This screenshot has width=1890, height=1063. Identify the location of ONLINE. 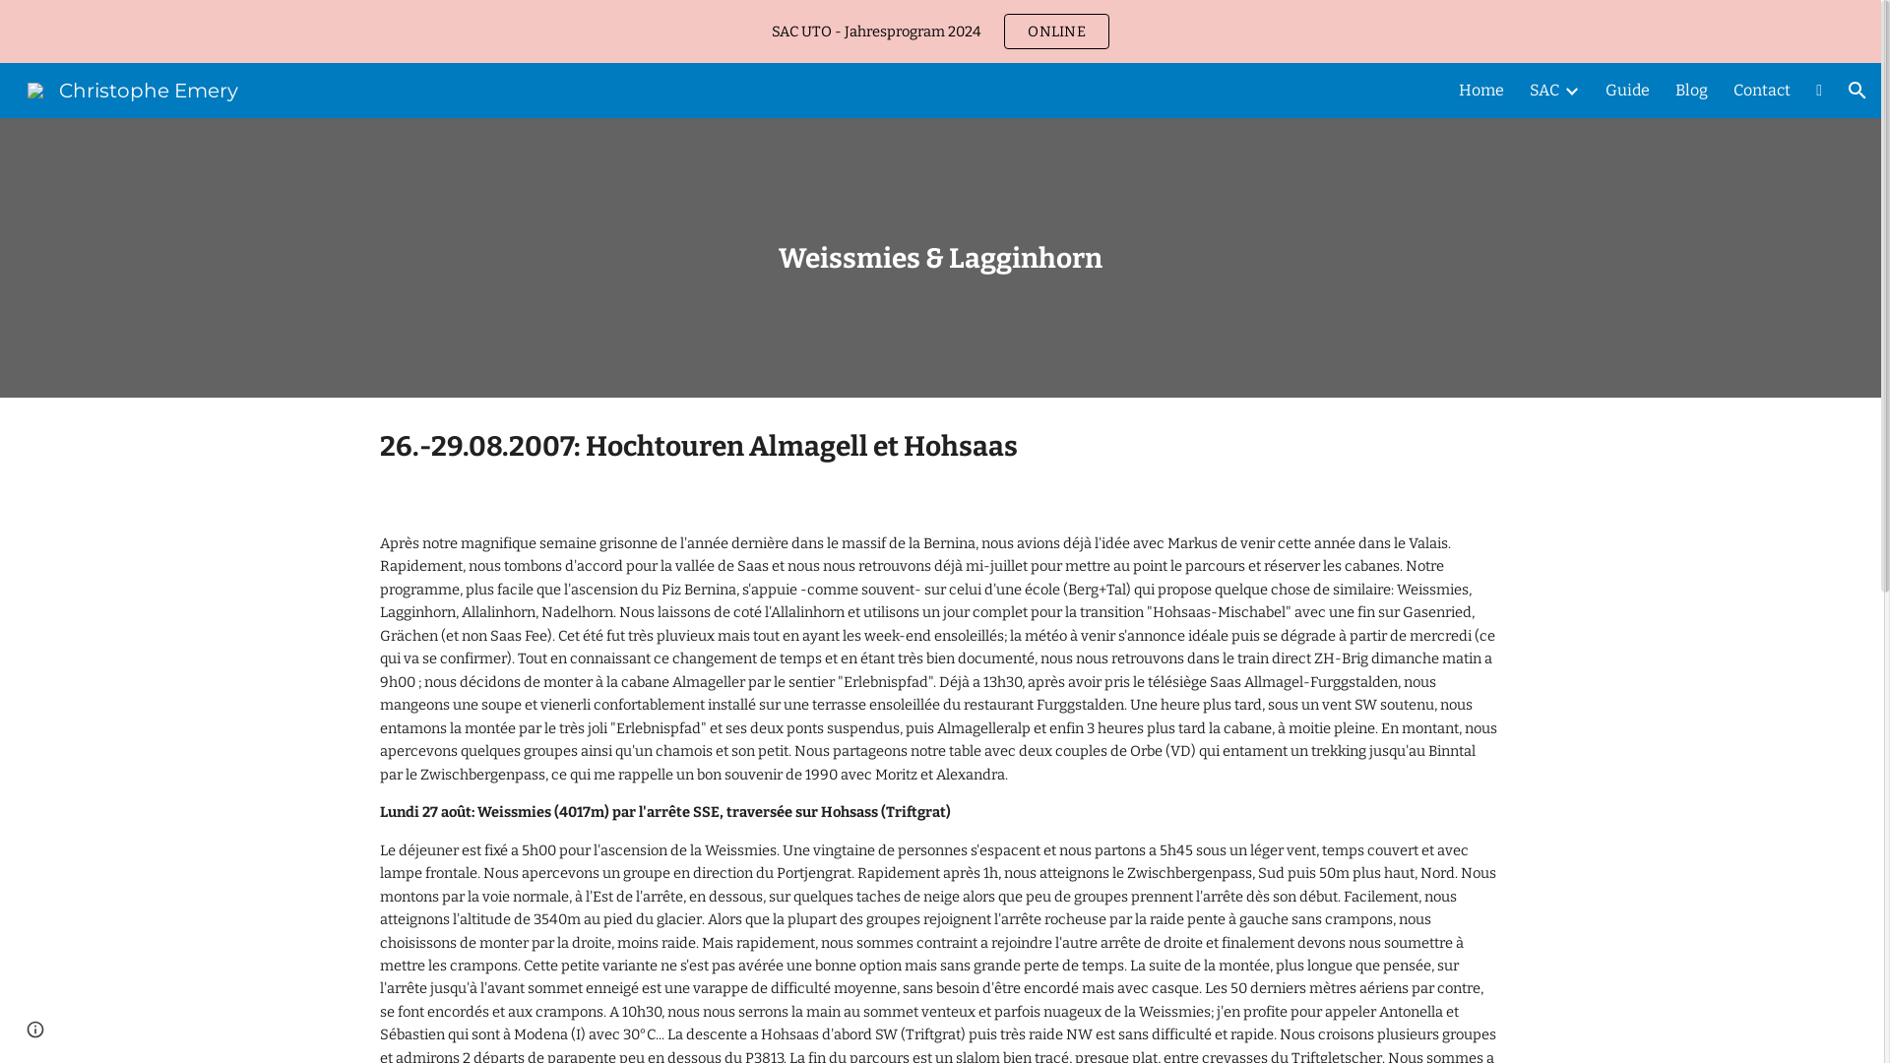
(1057, 31).